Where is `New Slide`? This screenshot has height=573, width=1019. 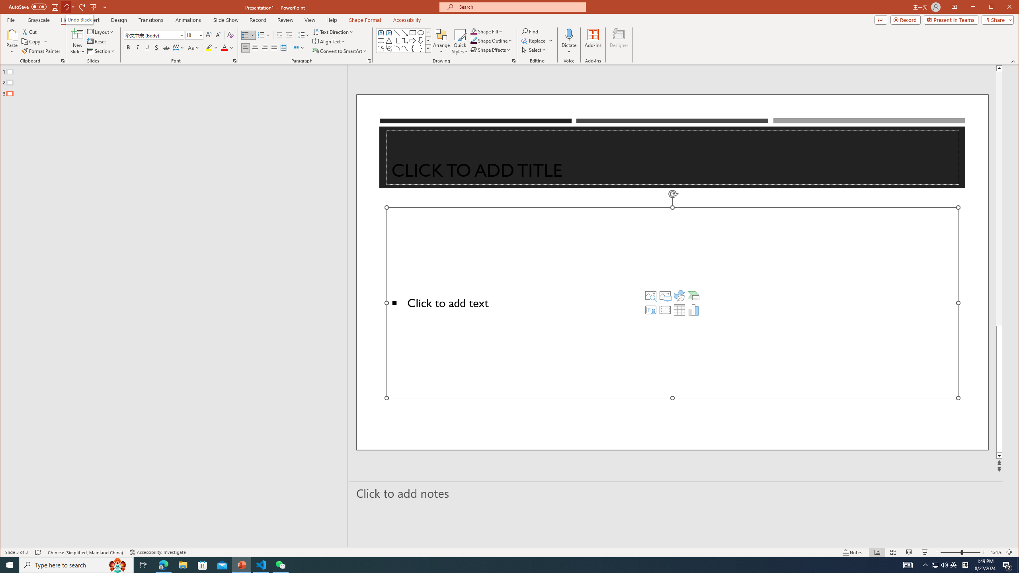
New Slide is located at coordinates (77, 34).